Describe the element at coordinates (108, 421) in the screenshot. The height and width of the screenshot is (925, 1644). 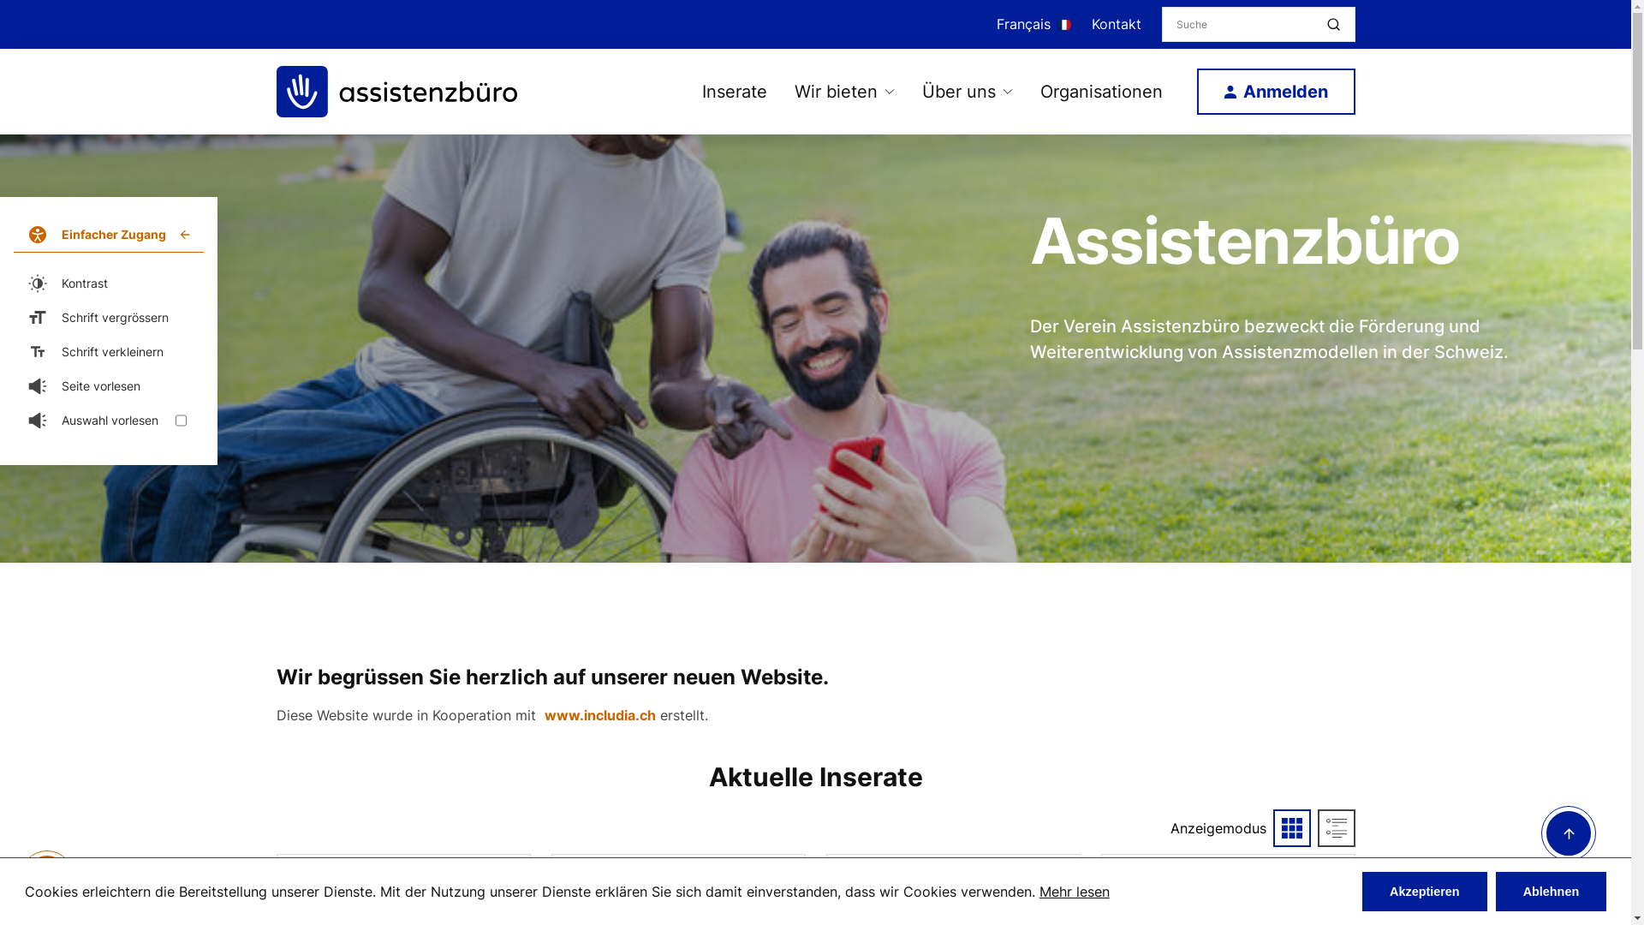
I see `Auswahl vorlesen` at that location.